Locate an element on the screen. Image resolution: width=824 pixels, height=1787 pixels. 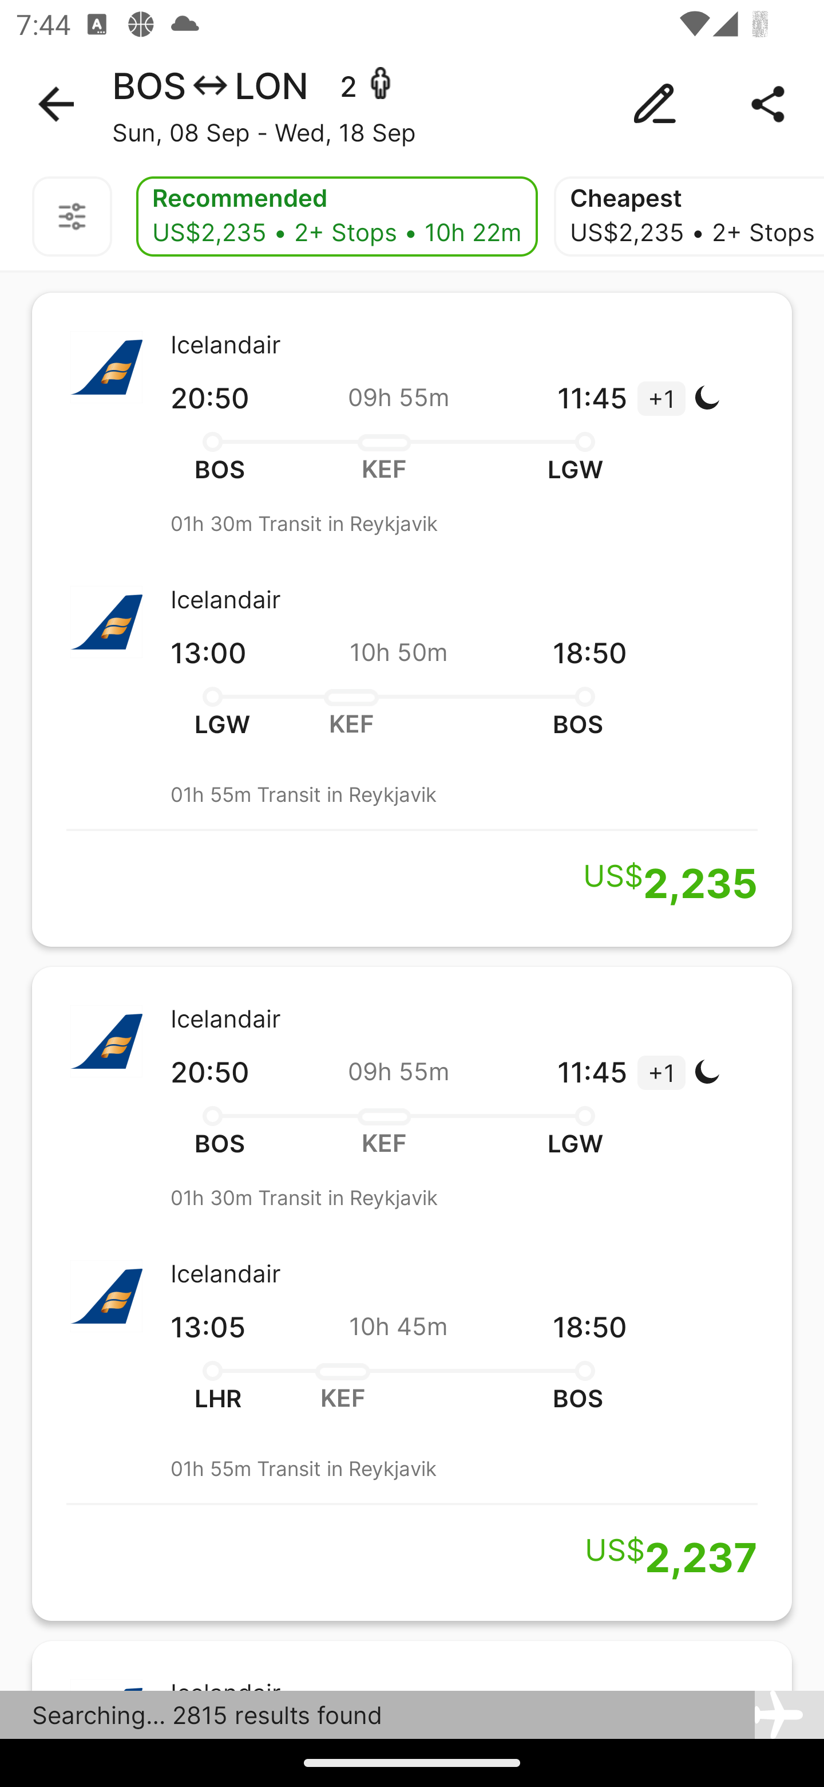
Recommended  US$2,235 • 2+ Stops • 10h 22m is located at coordinates (336, 217).